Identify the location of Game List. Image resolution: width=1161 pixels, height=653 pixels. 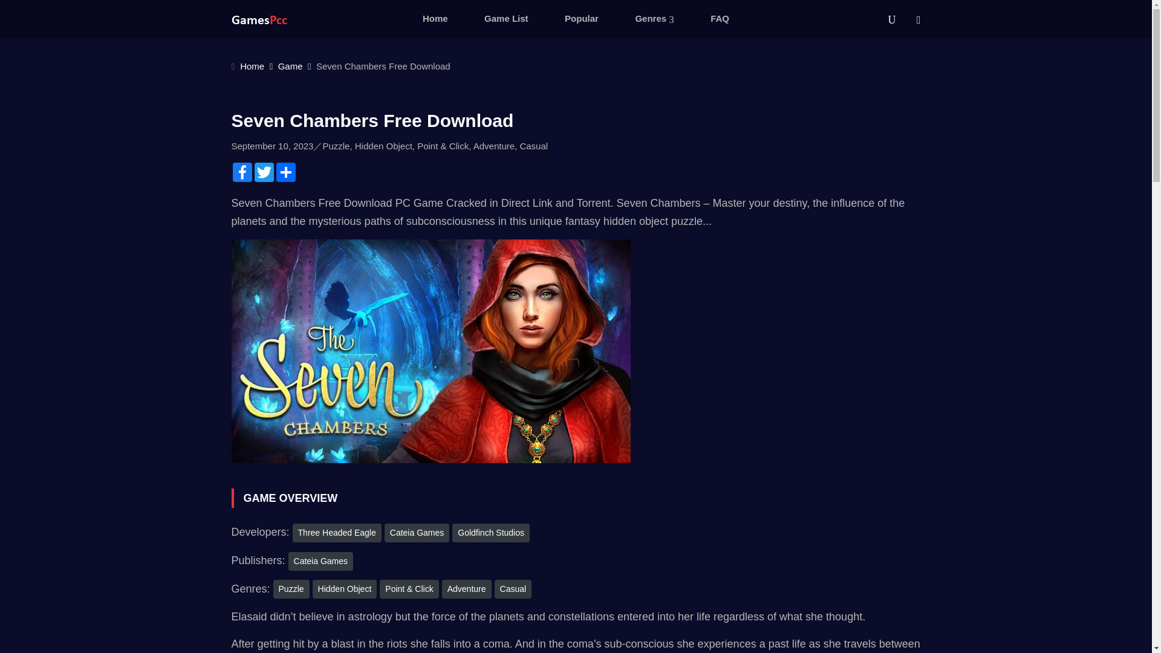
(507, 19).